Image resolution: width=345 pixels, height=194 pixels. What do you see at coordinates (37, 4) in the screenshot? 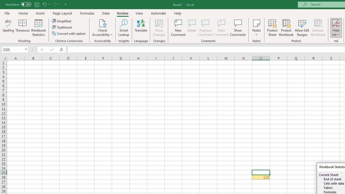
I see `Save` at bounding box center [37, 4].